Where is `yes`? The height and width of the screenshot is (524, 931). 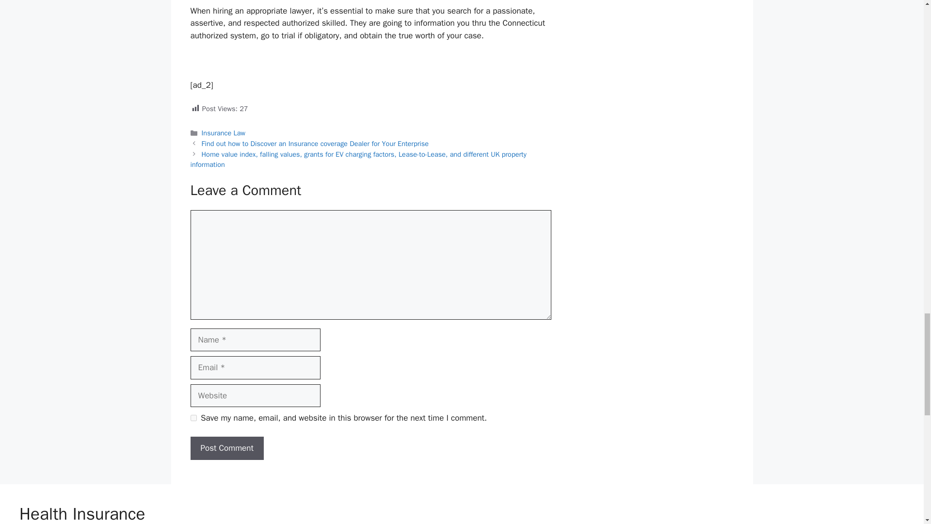 yes is located at coordinates (193, 418).